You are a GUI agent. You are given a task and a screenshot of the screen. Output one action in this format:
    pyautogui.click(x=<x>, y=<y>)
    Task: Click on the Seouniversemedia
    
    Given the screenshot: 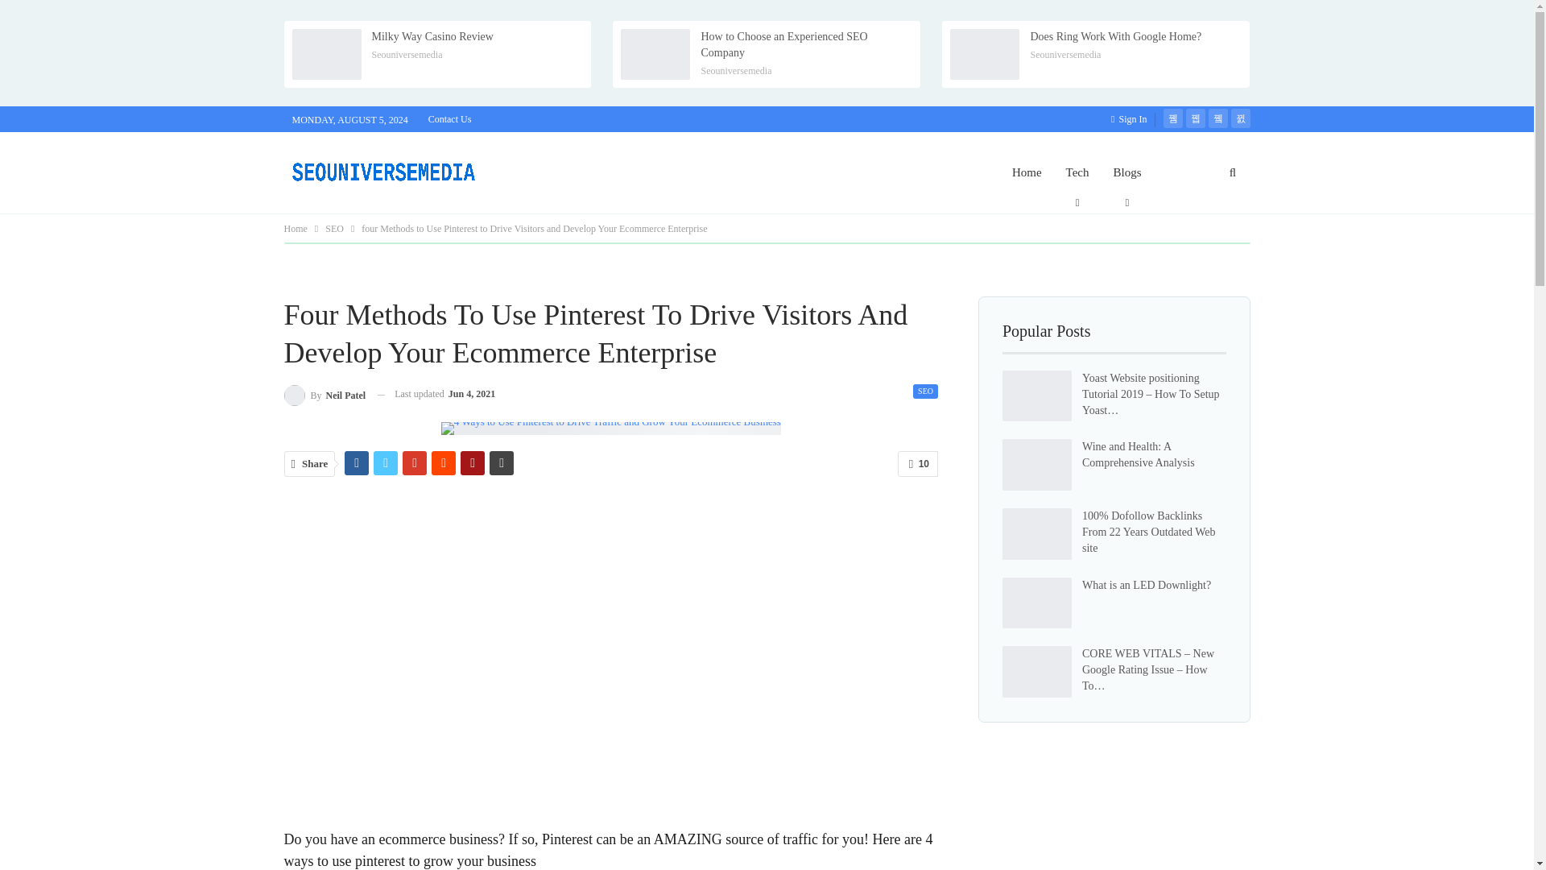 What is the action you would take?
    pyautogui.click(x=1064, y=54)
    